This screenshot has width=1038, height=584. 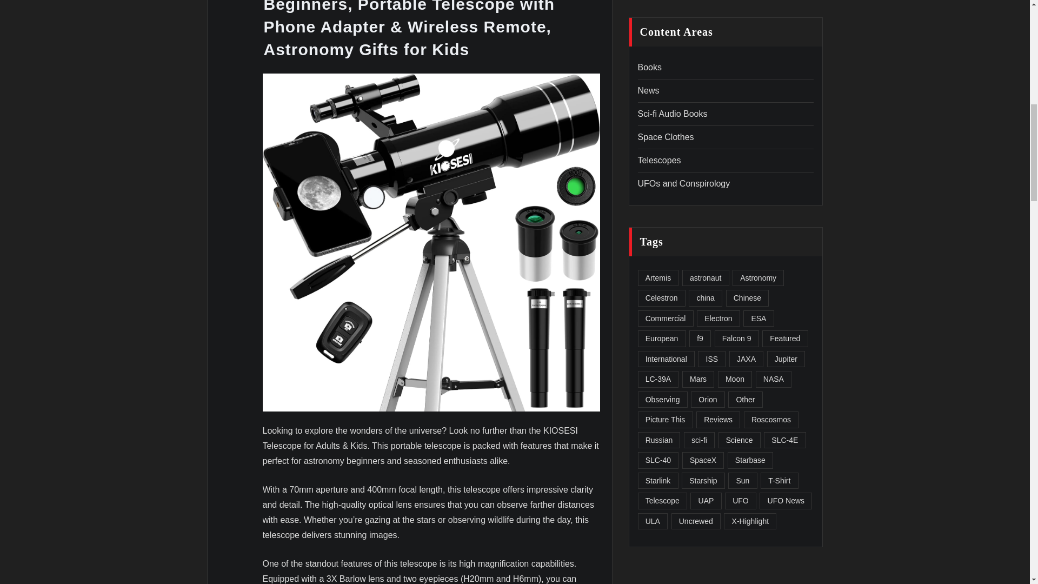 What do you see at coordinates (666, 137) in the screenshot?
I see `Space Clothes` at bounding box center [666, 137].